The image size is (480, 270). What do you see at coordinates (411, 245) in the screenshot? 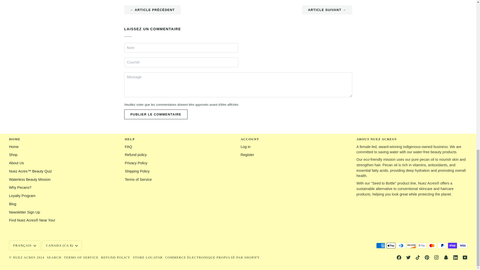
I see `DISCOVER` at bounding box center [411, 245].